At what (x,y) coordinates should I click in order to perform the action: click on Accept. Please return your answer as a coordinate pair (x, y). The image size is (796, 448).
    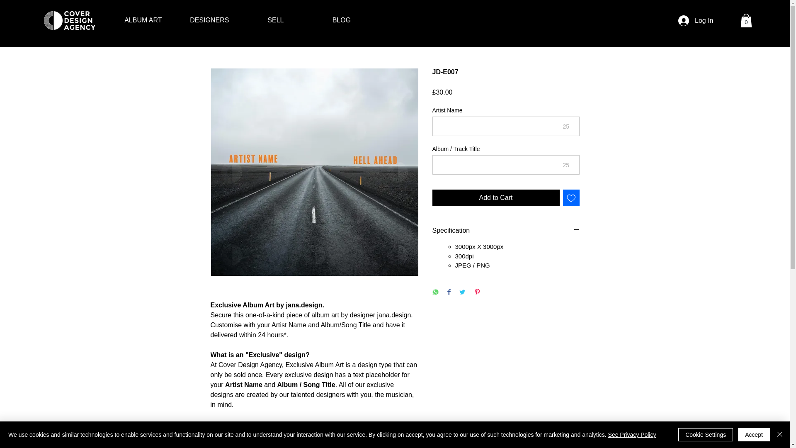
    Looking at the image, I should click on (754, 435).